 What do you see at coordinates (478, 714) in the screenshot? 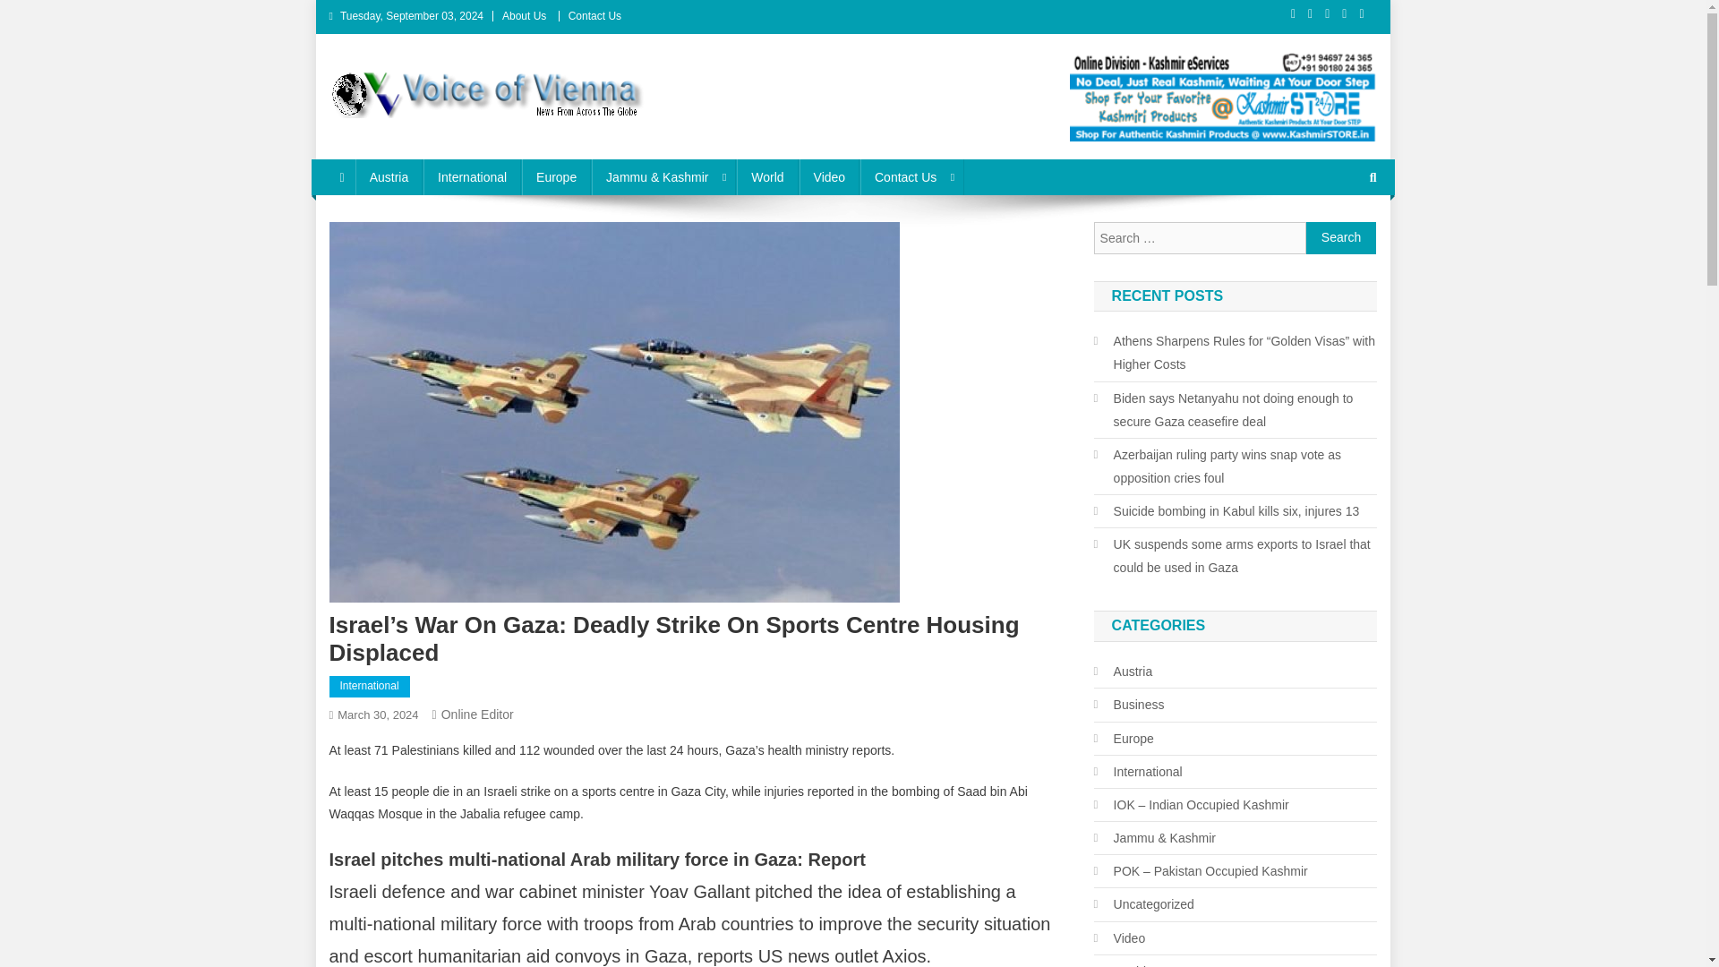
I see `Online Editor` at bounding box center [478, 714].